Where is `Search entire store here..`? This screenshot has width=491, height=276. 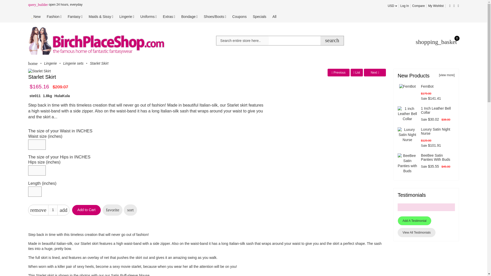 Search entire store here.. is located at coordinates (242, 41).